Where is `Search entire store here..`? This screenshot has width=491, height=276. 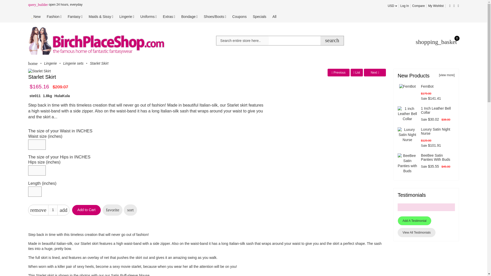 Search entire store here.. is located at coordinates (242, 41).